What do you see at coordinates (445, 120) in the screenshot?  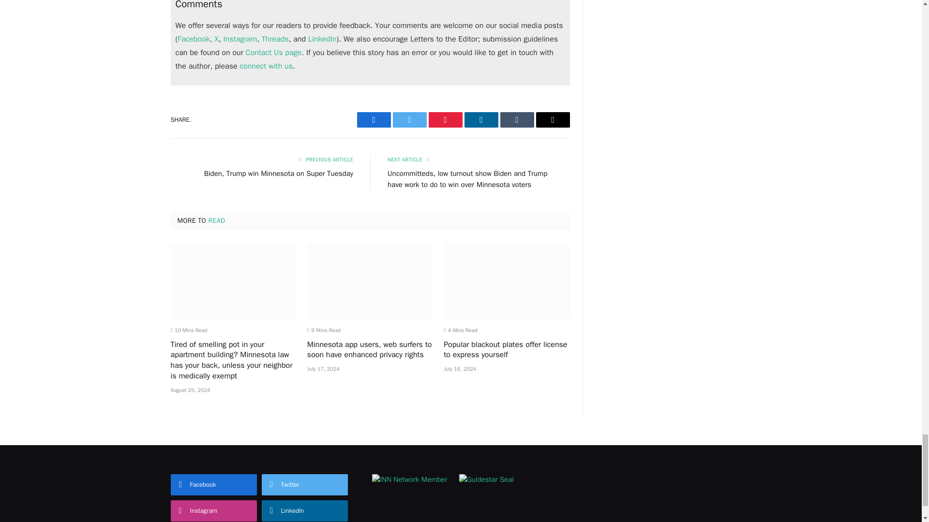 I see `Share on Pinterest` at bounding box center [445, 120].